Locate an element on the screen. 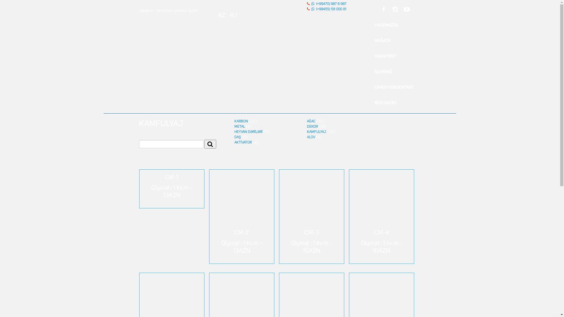 The image size is (564, 317). KAMFULYAJ  is located at coordinates (317, 132).